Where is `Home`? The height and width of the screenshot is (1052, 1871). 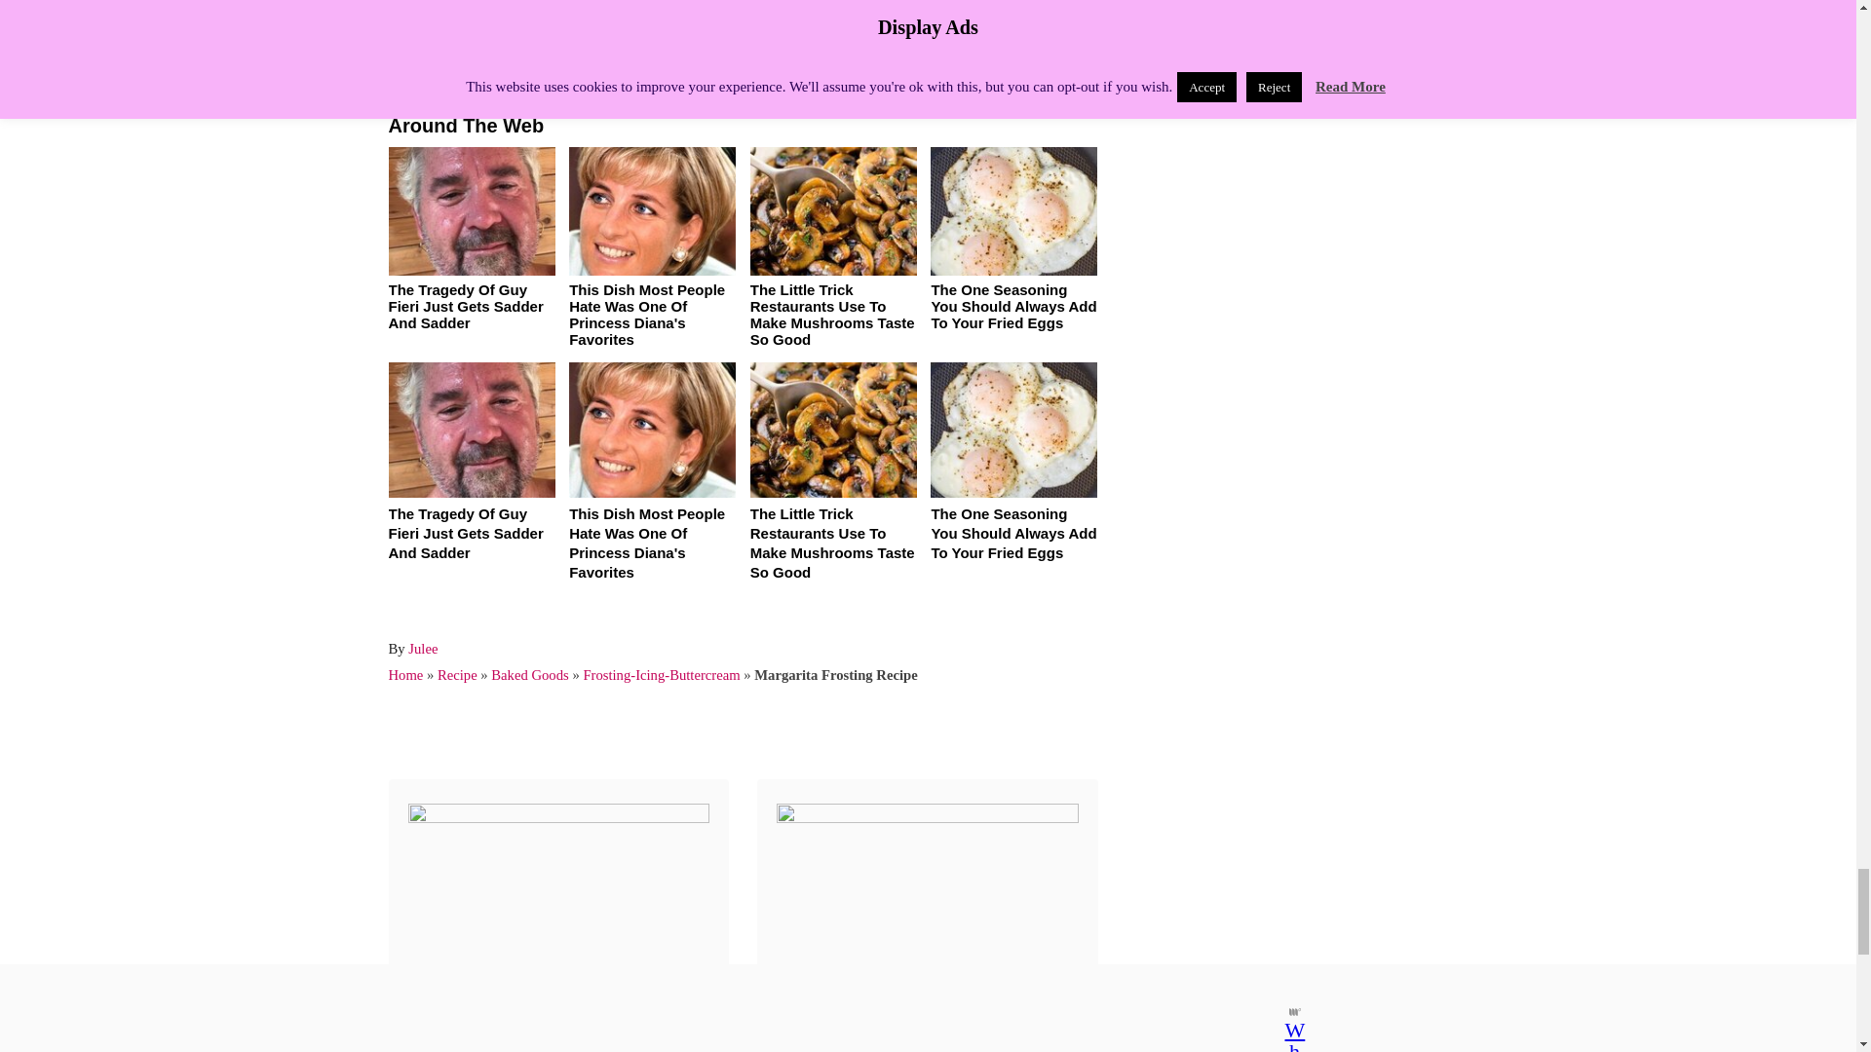 Home is located at coordinates (404, 674).